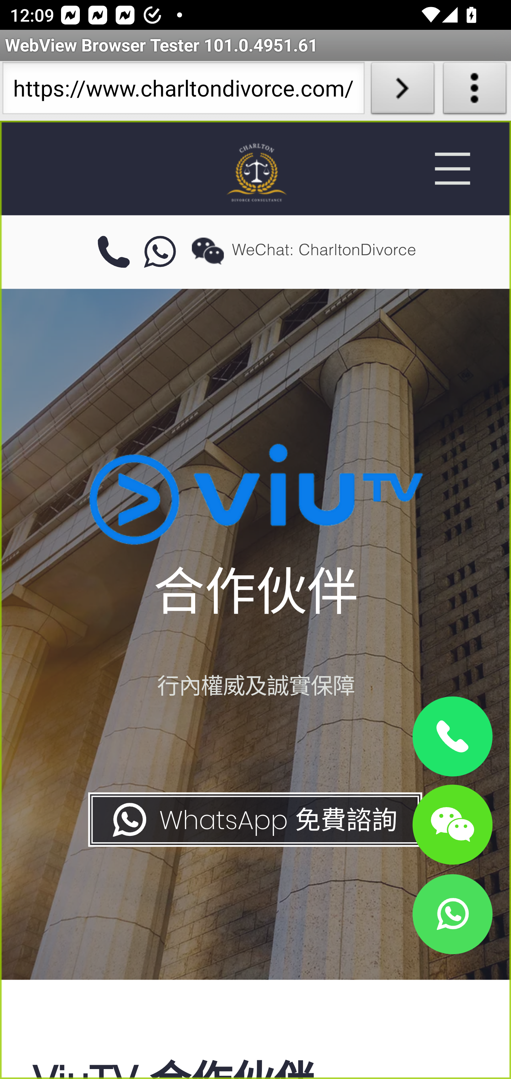  What do you see at coordinates (402, 91) in the screenshot?
I see `Load URL` at bounding box center [402, 91].